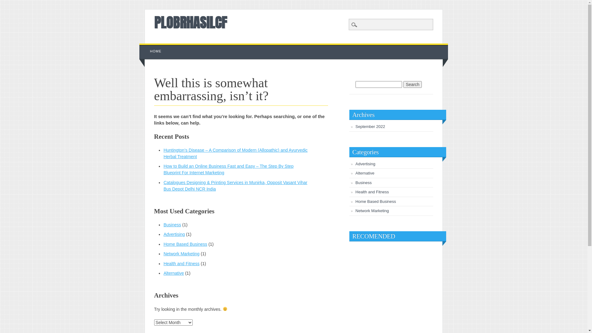  What do you see at coordinates (365, 173) in the screenshot?
I see `Alternative` at bounding box center [365, 173].